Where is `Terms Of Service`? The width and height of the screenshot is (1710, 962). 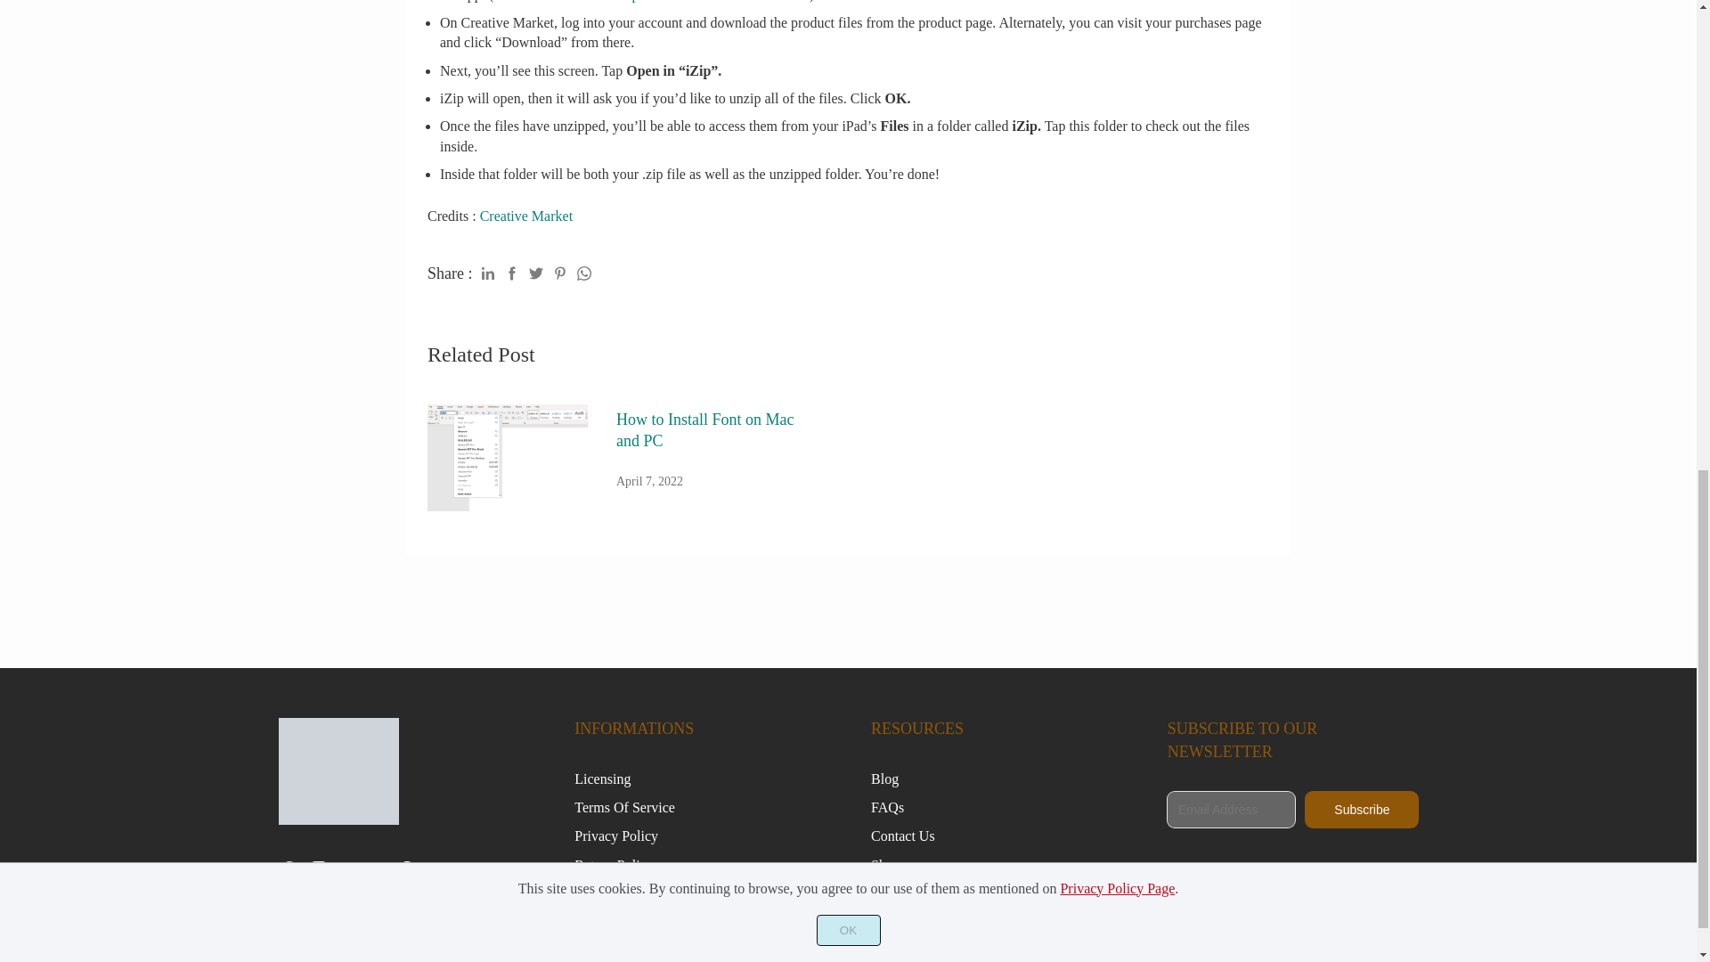 Terms Of Service is located at coordinates (625, 807).